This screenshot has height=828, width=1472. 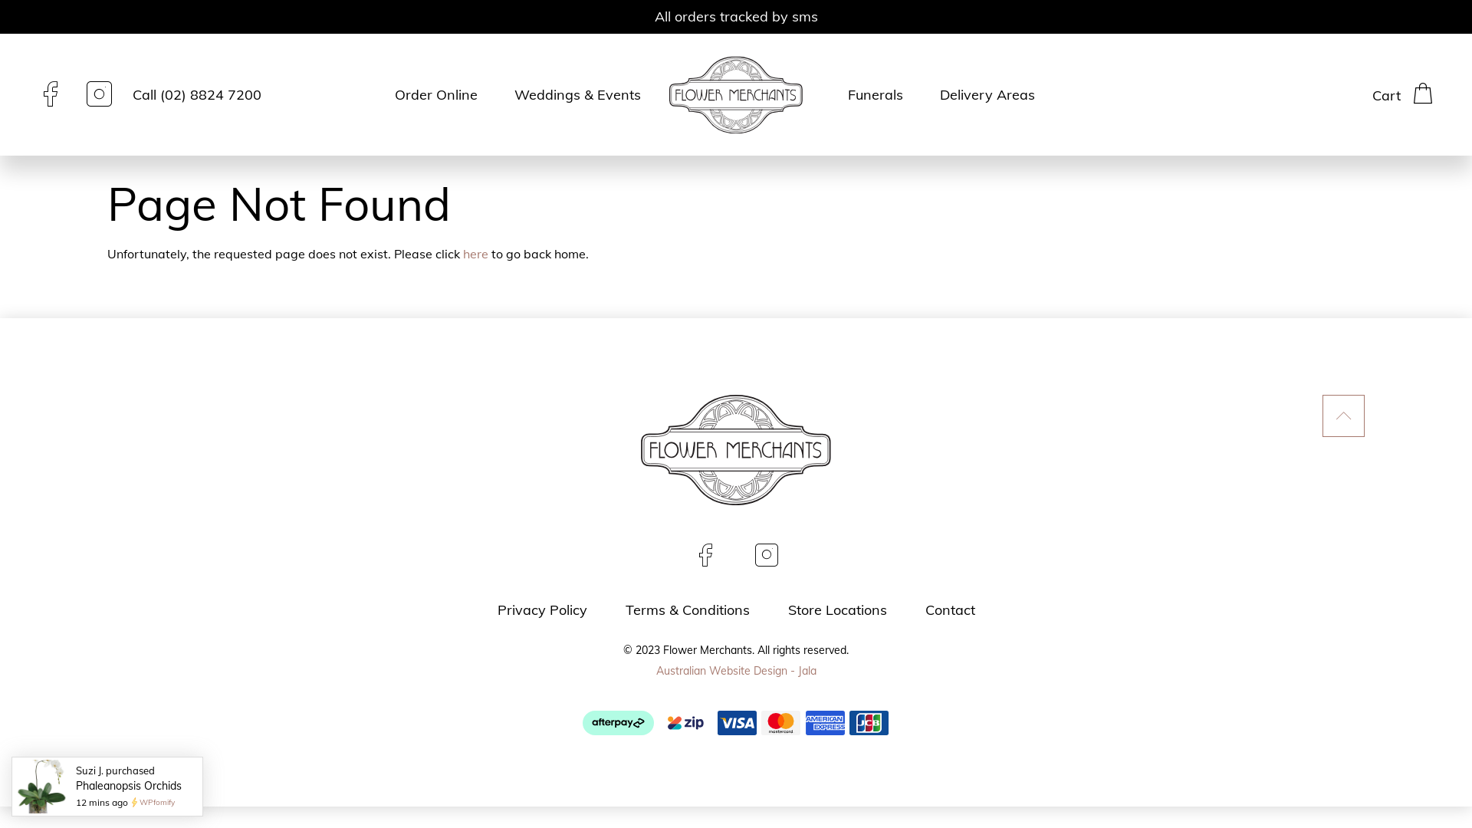 I want to click on Order Online, so click(x=436, y=95).